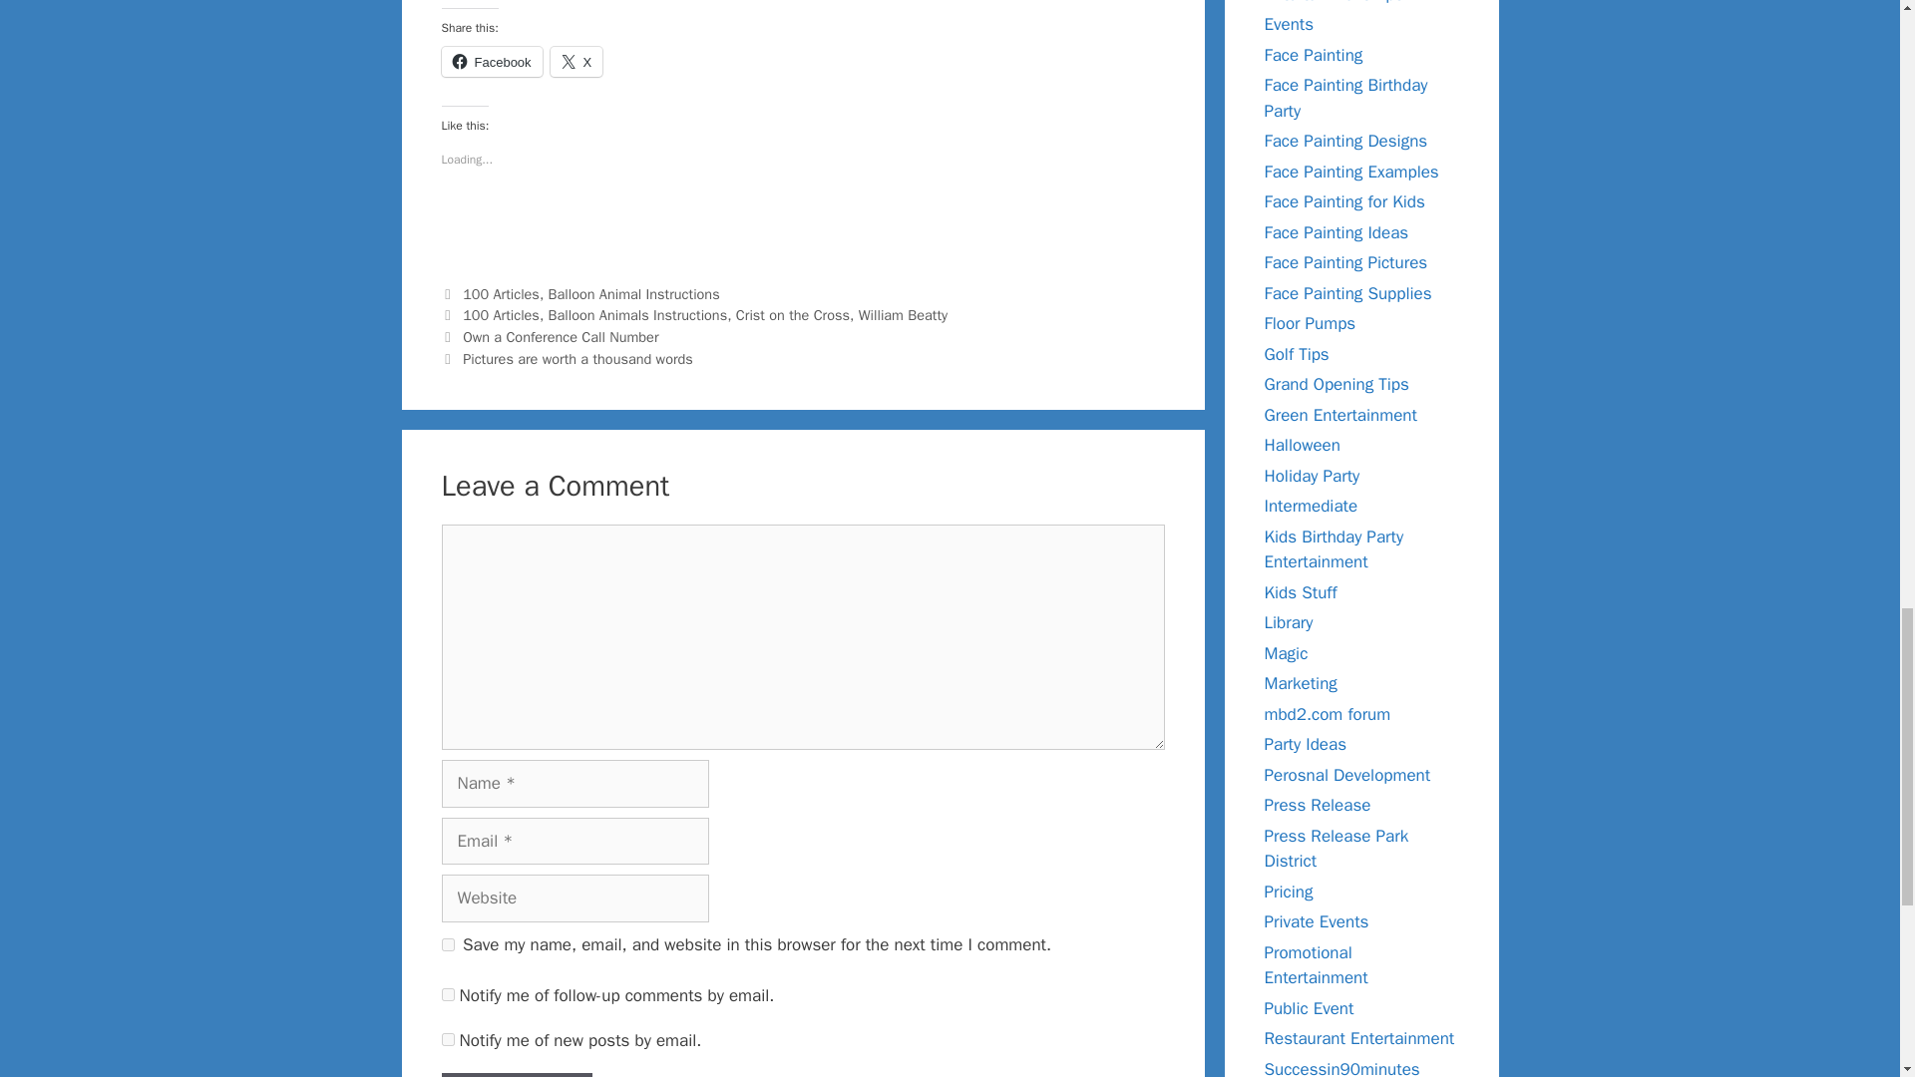  I want to click on 100 Articles, so click(501, 293).